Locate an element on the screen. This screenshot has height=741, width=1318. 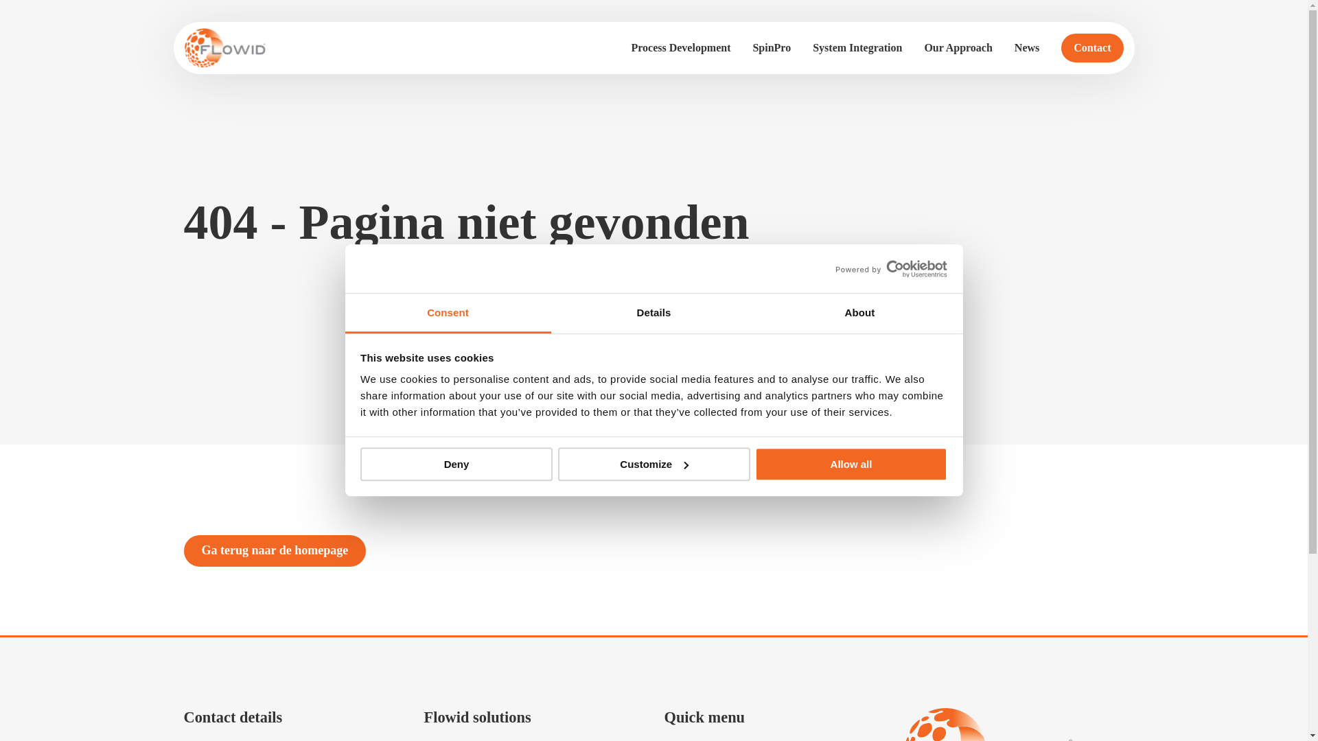
Customize is located at coordinates (654, 464).